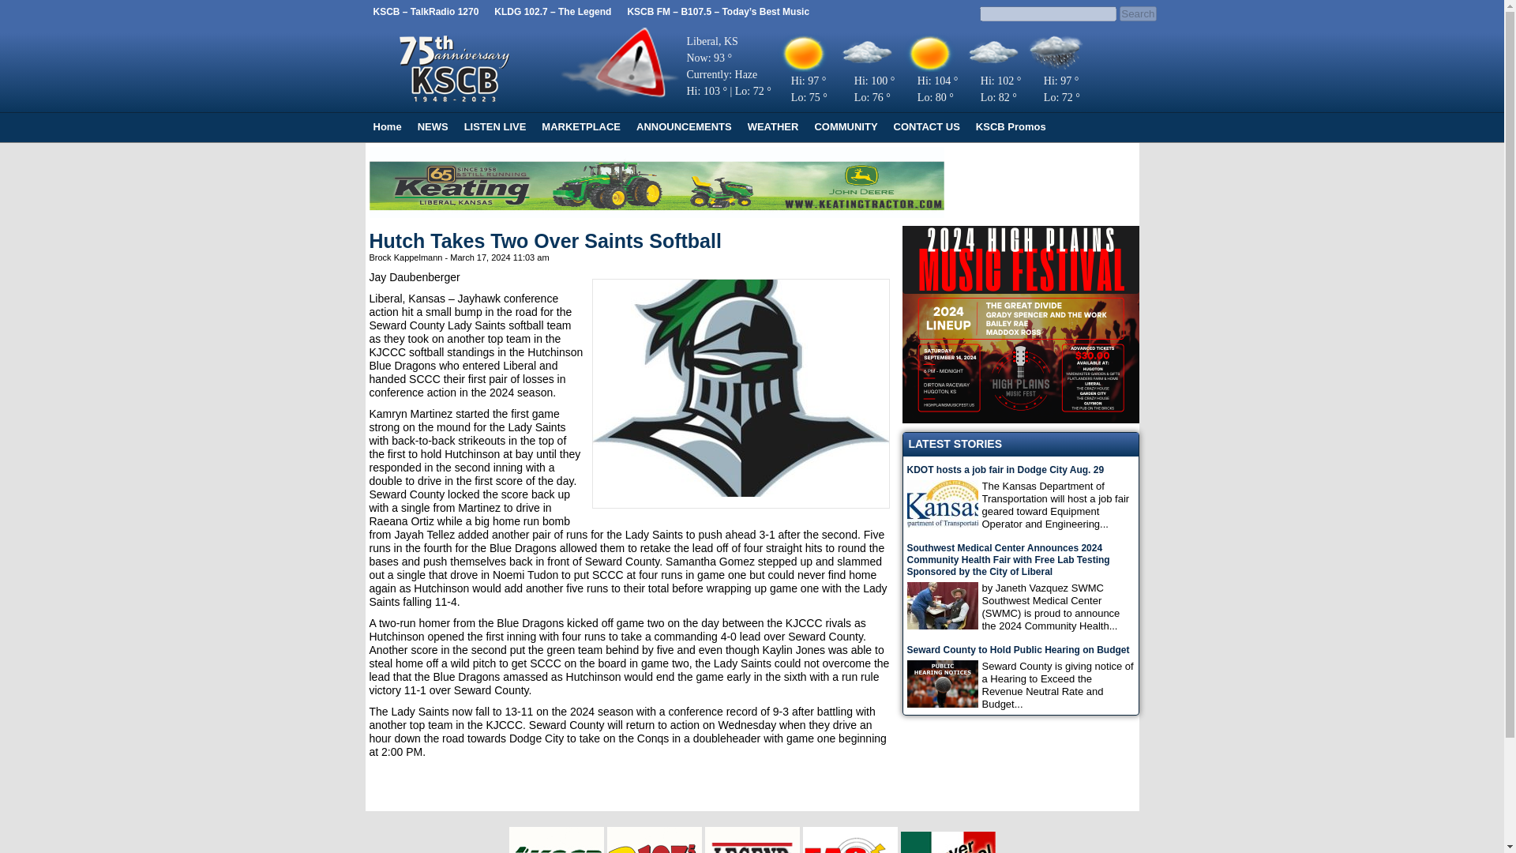 The height and width of the screenshot is (853, 1516). What do you see at coordinates (1020, 469) in the screenshot?
I see `KDOT hosts a job fair in Dodge City Aug. 29` at bounding box center [1020, 469].